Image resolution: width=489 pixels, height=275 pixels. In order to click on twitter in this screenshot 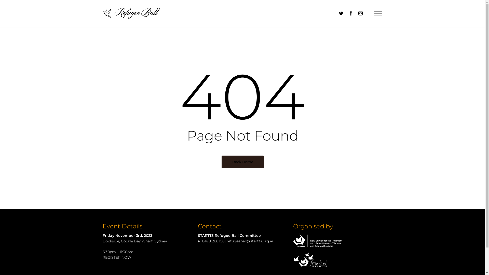, I will do `click(341, 13)`.